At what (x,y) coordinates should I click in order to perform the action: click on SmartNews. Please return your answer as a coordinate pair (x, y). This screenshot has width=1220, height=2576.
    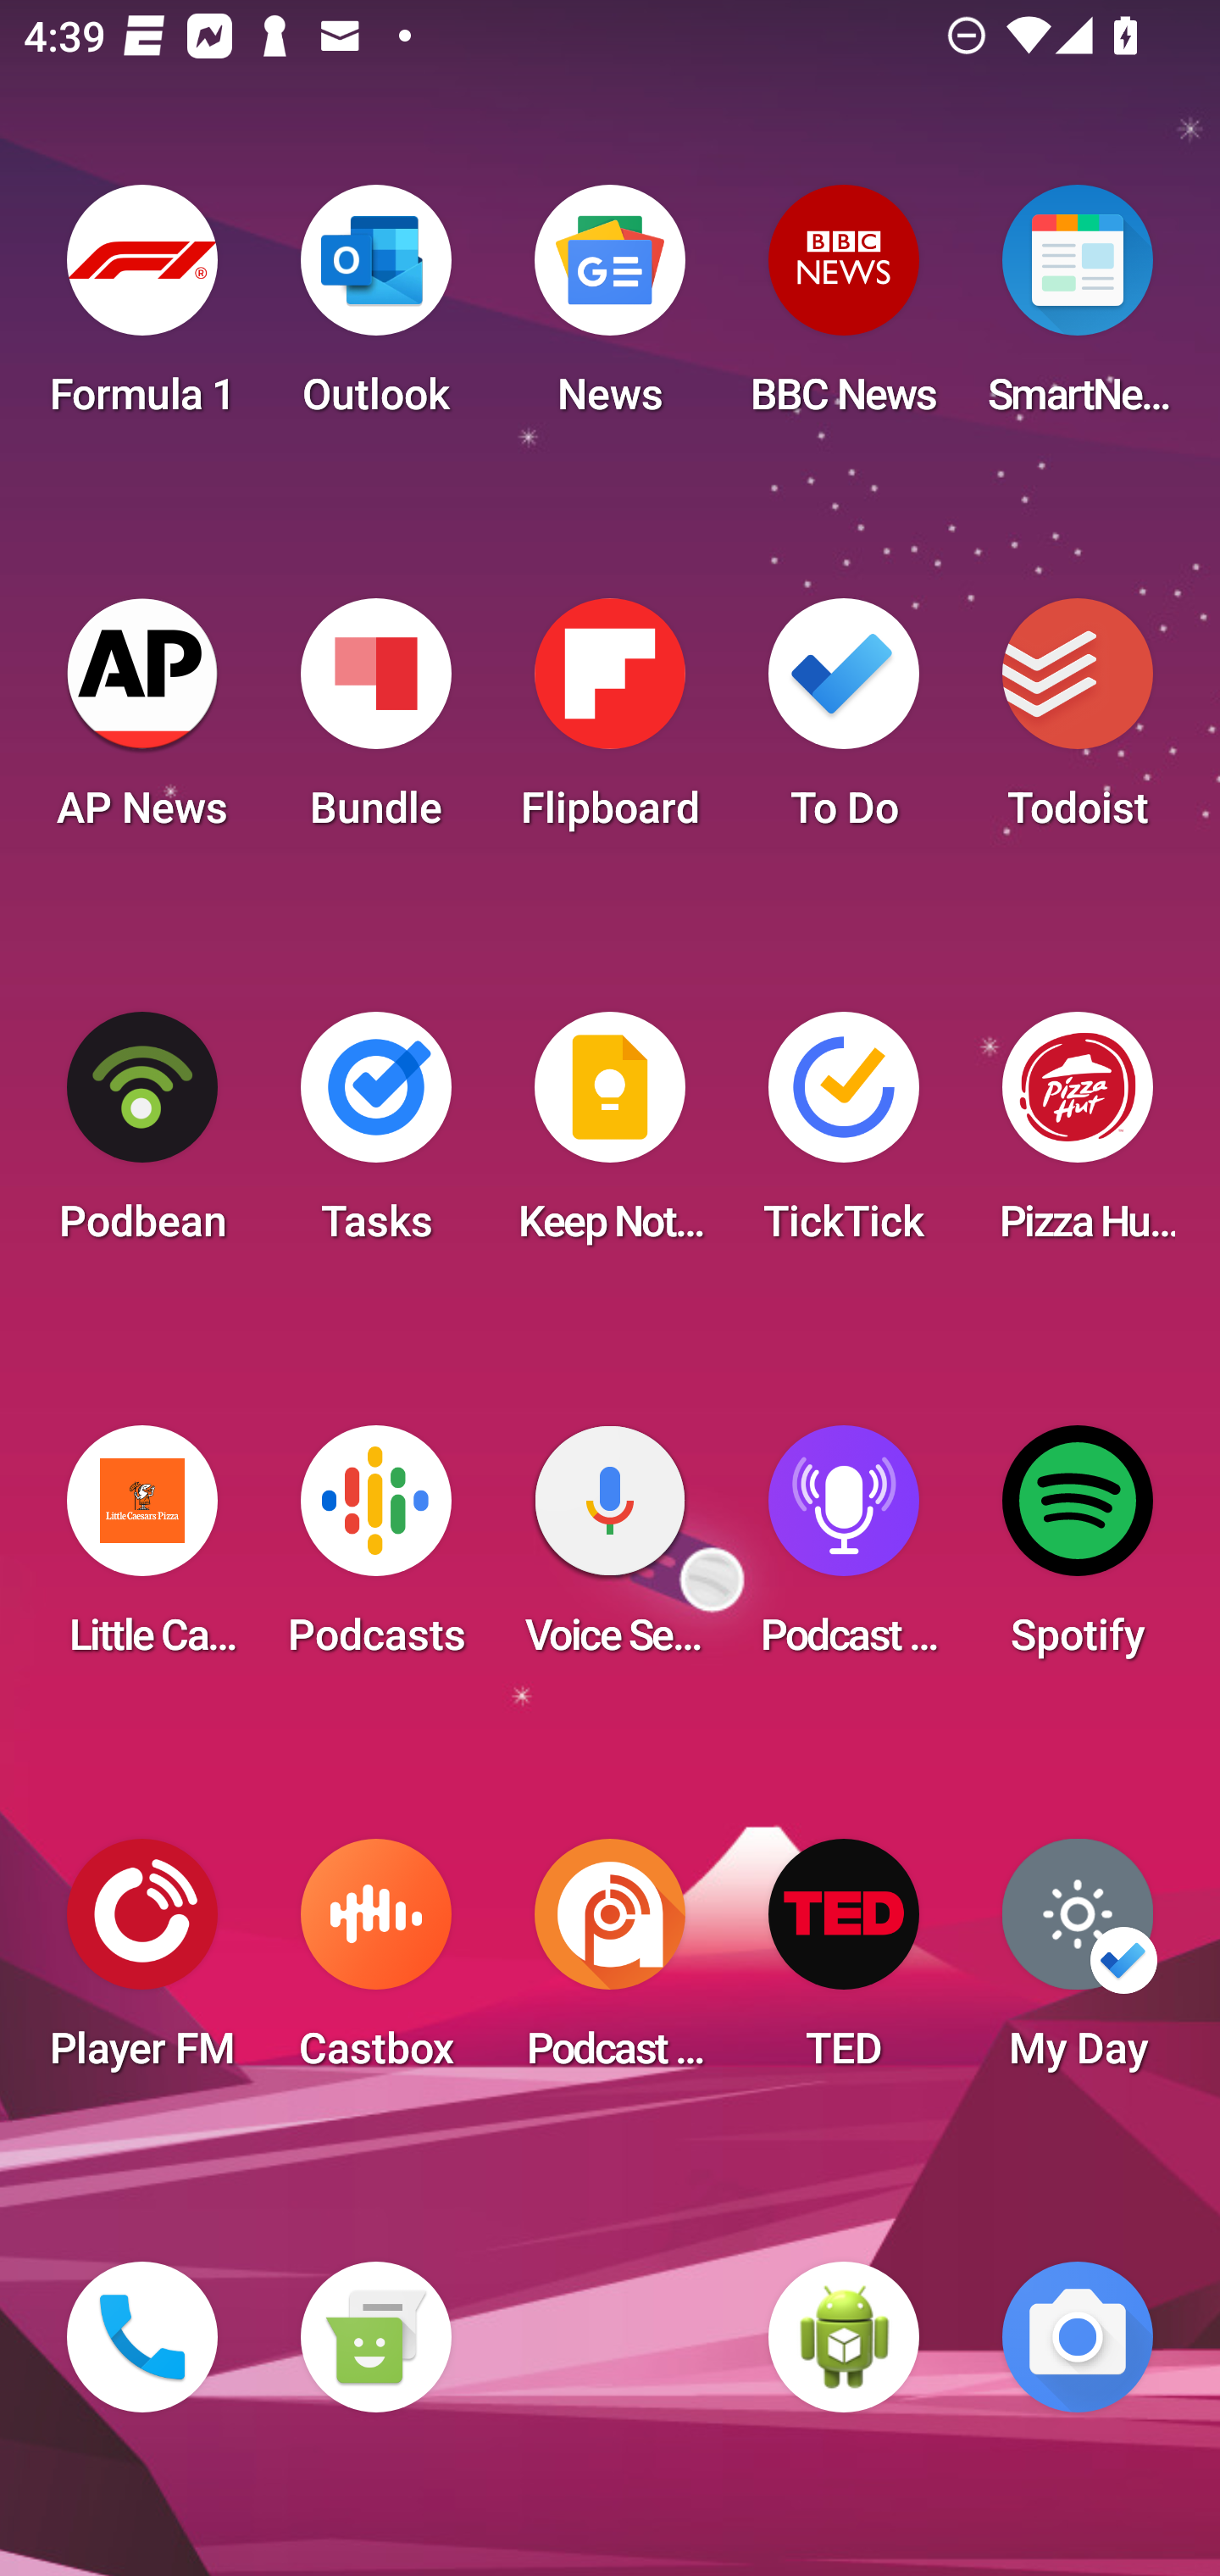
    Looking at the image, I should click on (1078, 310).